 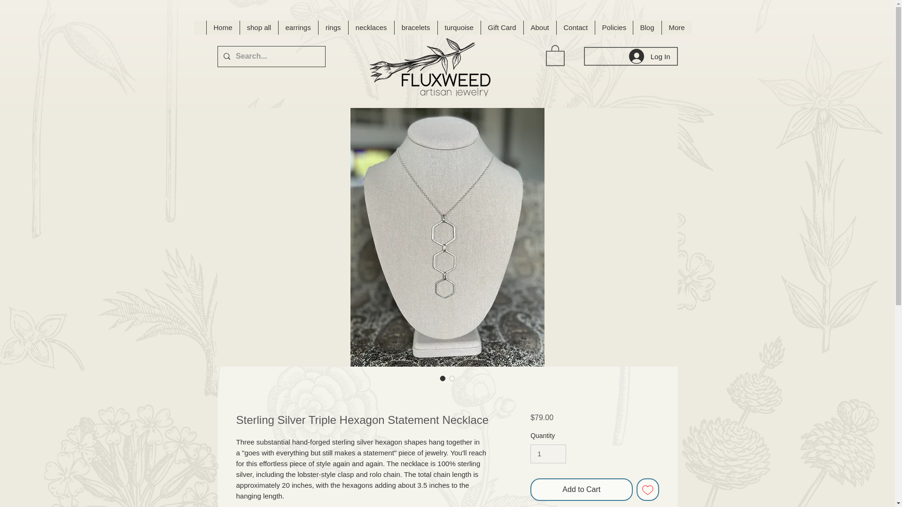 What do you see at coordinates (415, 28) in the screenshot?
I see `bracelets` at bounding box center [415, 28].